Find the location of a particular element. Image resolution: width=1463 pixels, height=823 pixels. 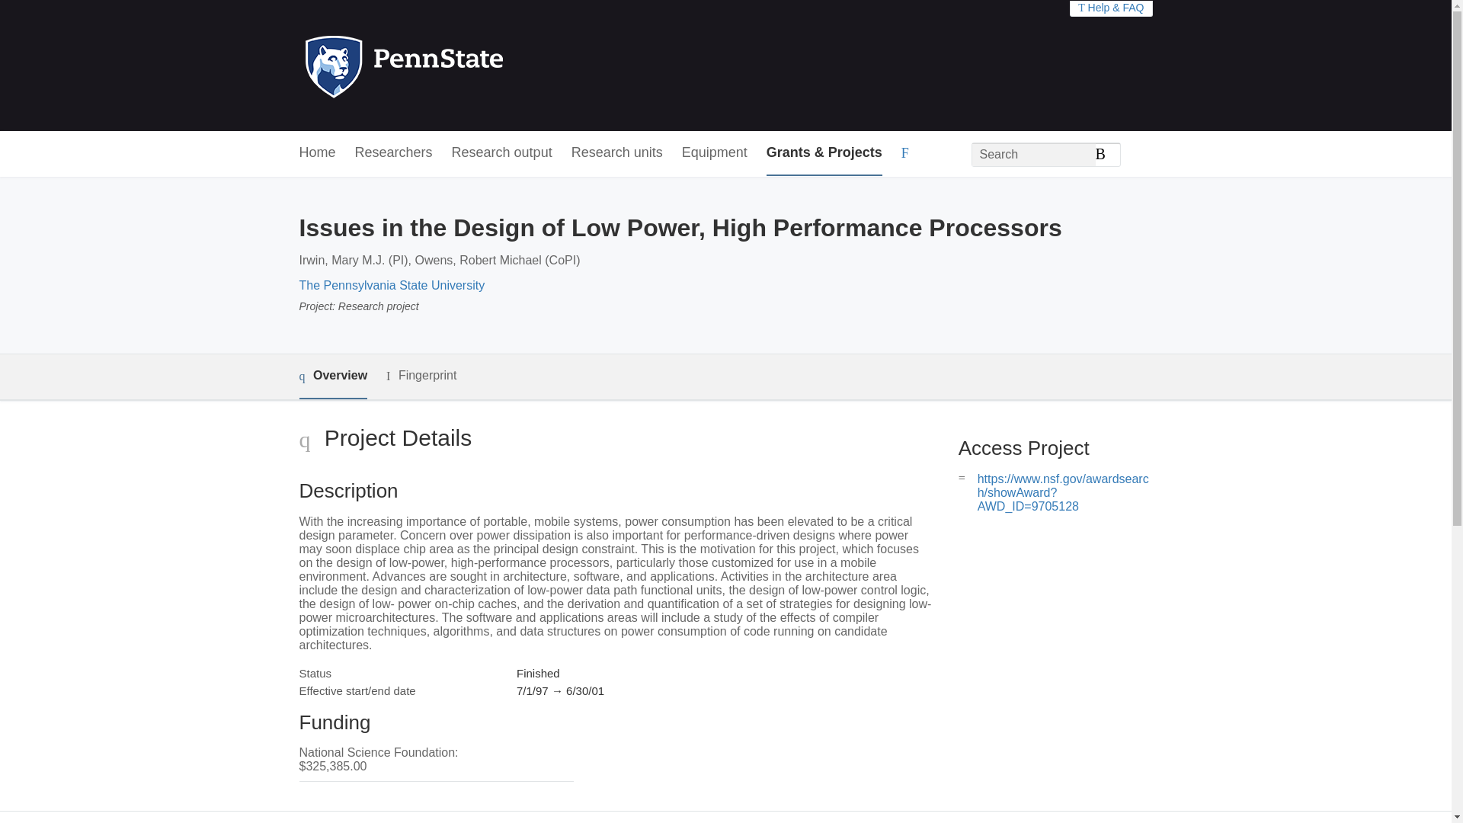

The Pennsylvania State University is located at coordinates (391, 285).